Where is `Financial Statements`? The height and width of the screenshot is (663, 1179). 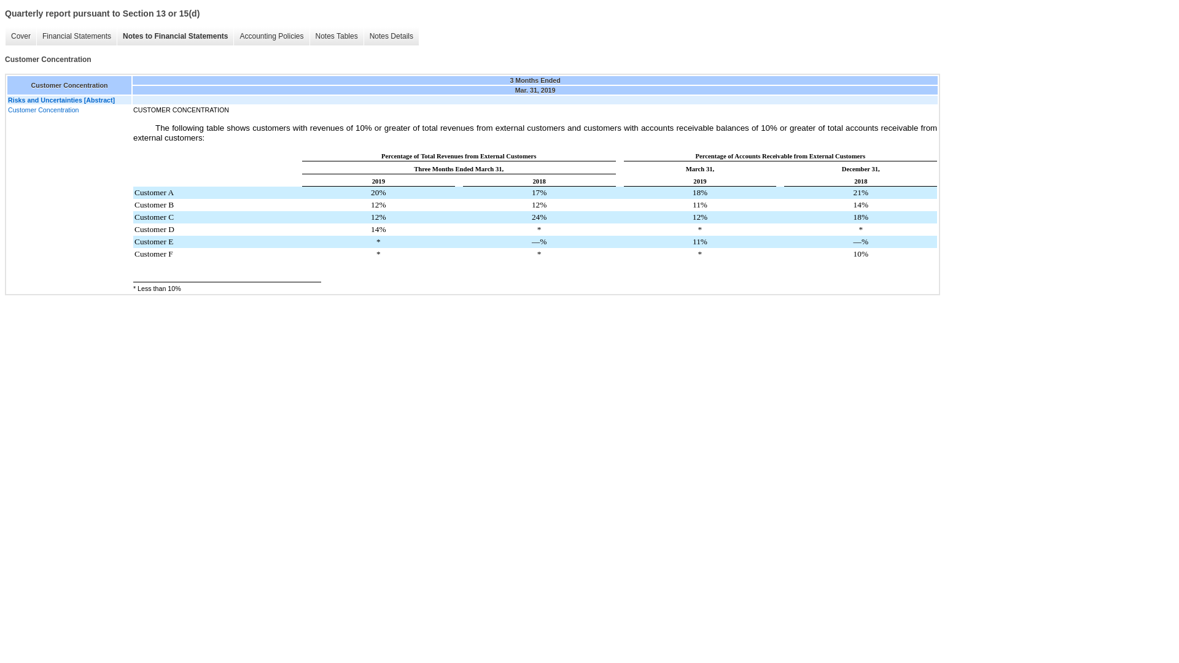 Financial Statements is located at coordinates (76, 36).